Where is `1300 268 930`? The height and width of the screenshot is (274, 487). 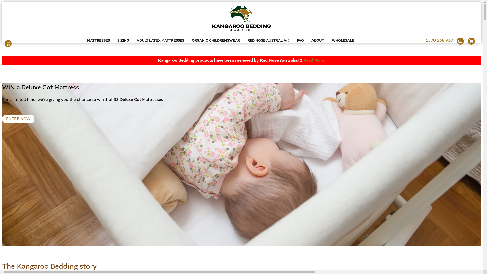 1300 268 930 is located at coordinates (439, 41).